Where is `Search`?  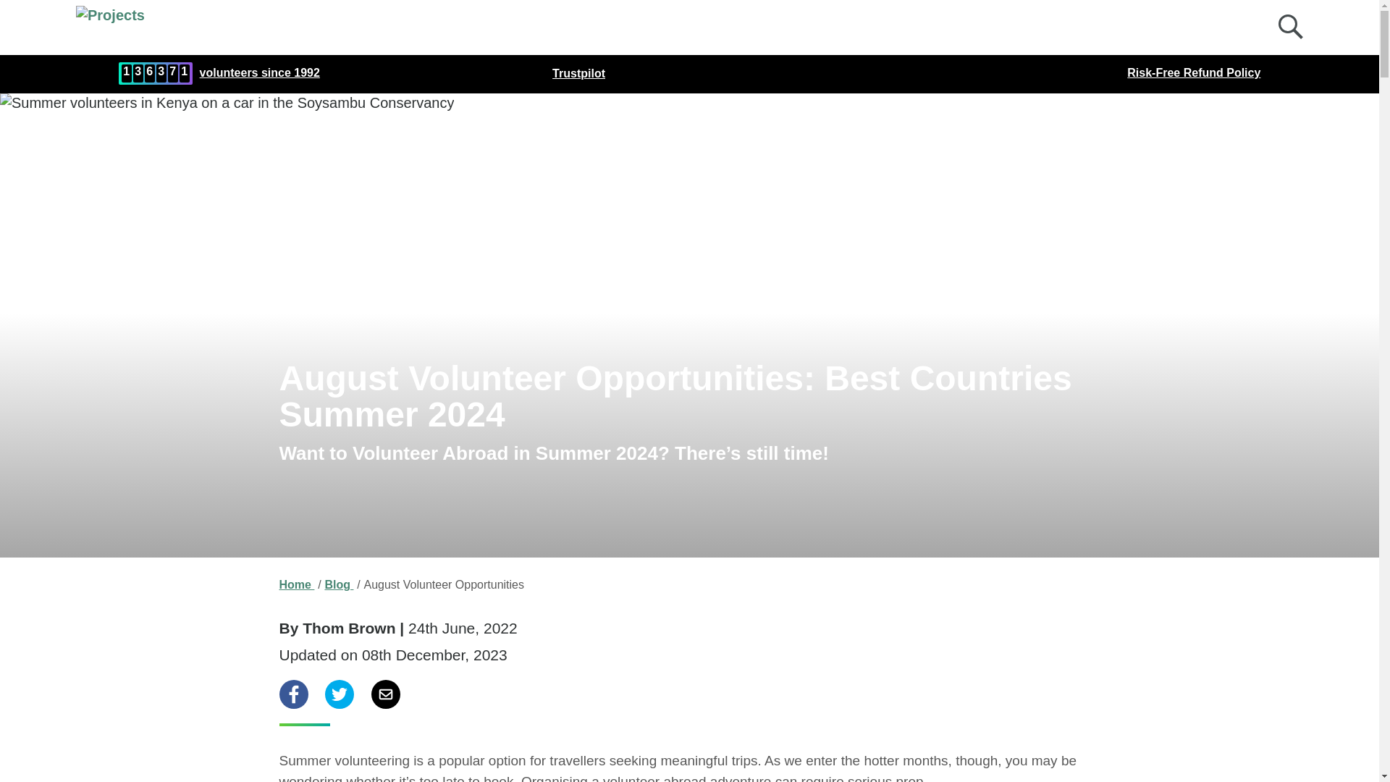 Search is located at coordinates (1294, 30).